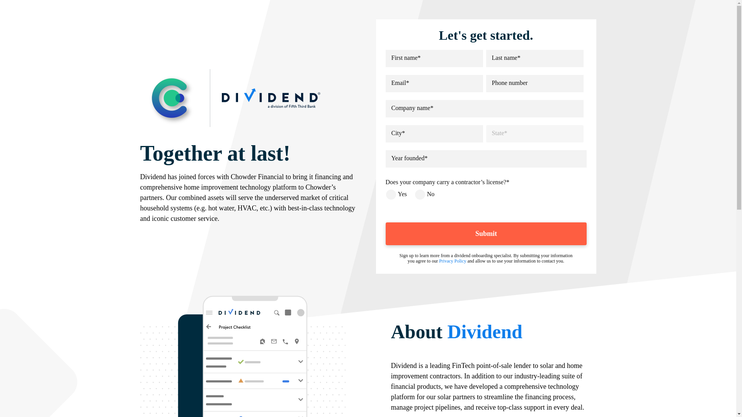 The height and width of the screenshot is (417, 742). I want to click on Yes, so click(390, 194).